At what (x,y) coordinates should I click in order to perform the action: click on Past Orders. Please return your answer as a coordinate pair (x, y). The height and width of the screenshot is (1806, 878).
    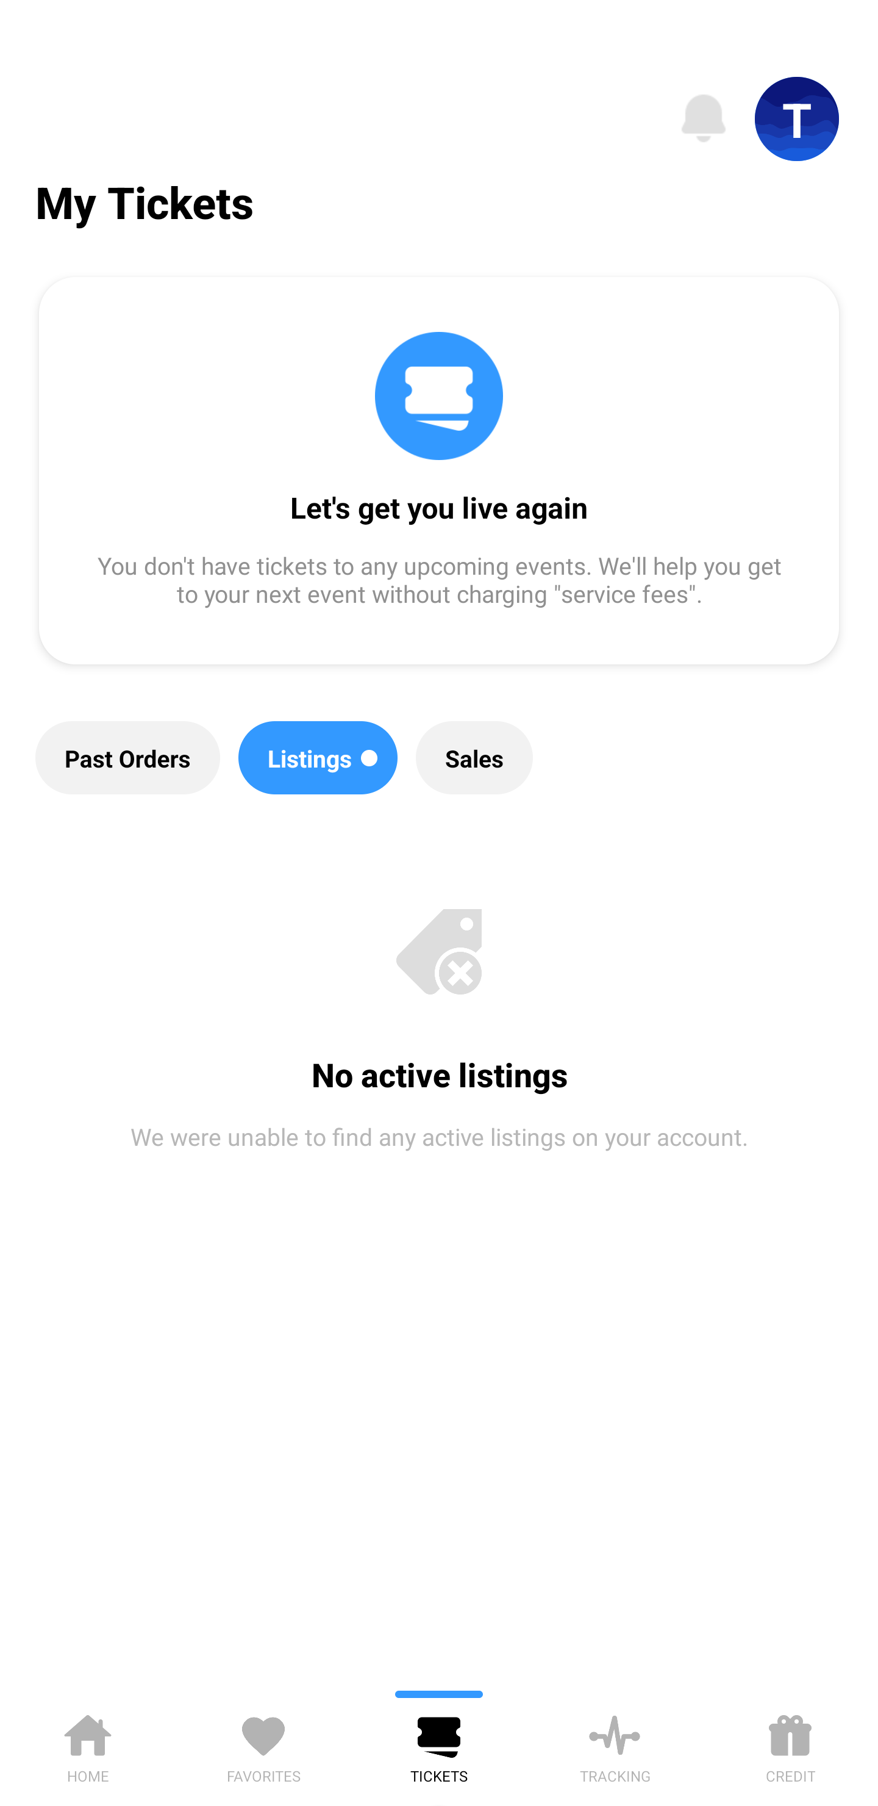
    Looking at the image, I should click on (127, 758).